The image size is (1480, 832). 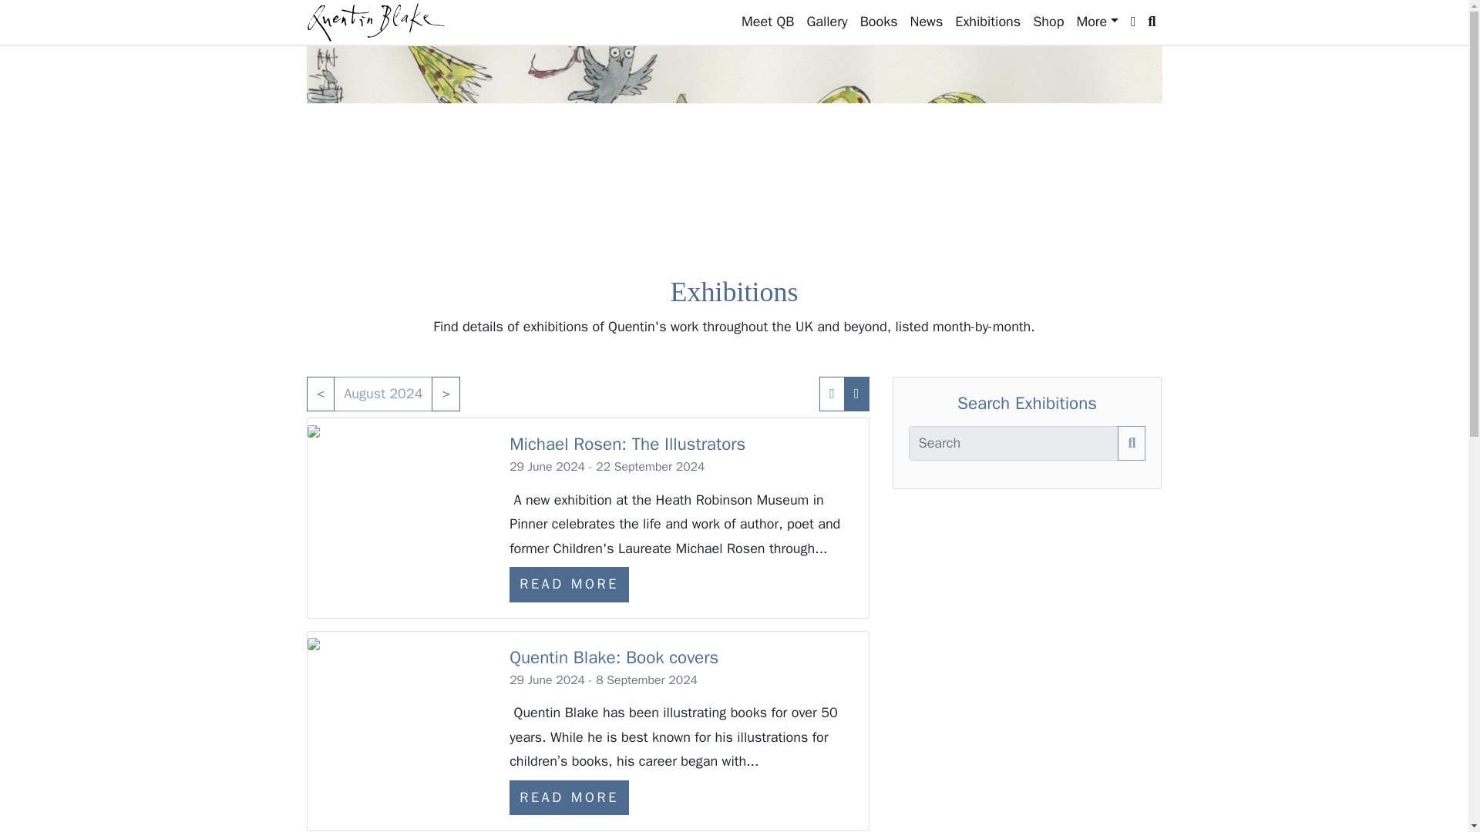 I want to click on More, so click(x=1096, y=22).